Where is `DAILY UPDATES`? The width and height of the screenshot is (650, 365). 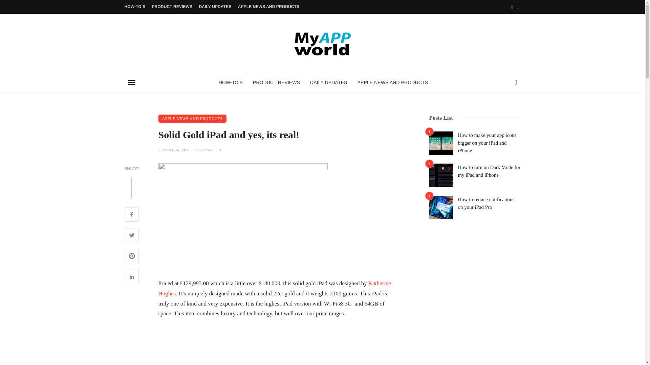 DAILY UPDATES is located at coordinates (215, 7).